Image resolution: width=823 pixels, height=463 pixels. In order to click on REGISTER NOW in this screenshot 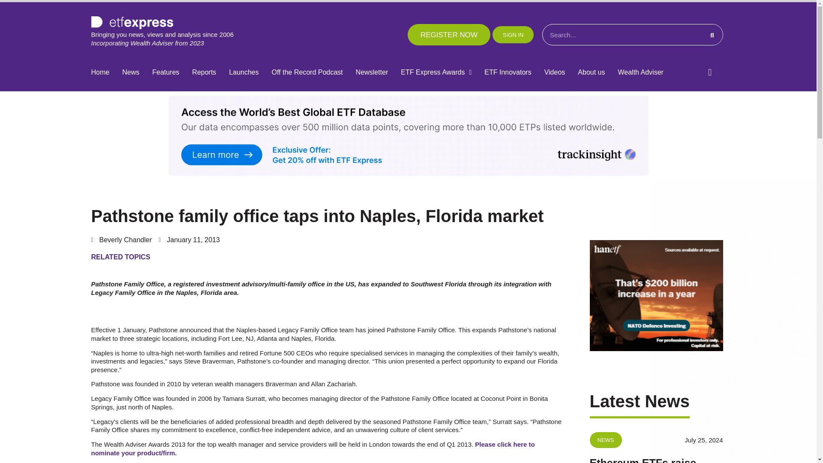, I will do `click(449, 34)`.